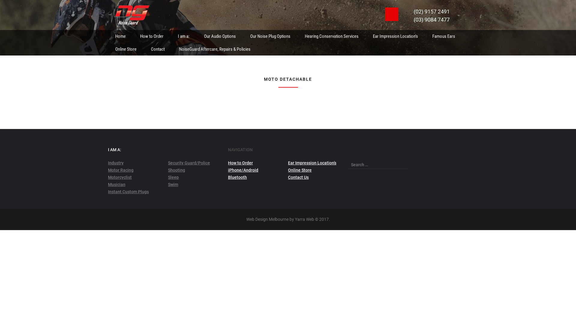 The image size is (576, 324). Describe the element at coordinates (430, 20) in the screenshot. I see `(03) 9084 7477` at that location.